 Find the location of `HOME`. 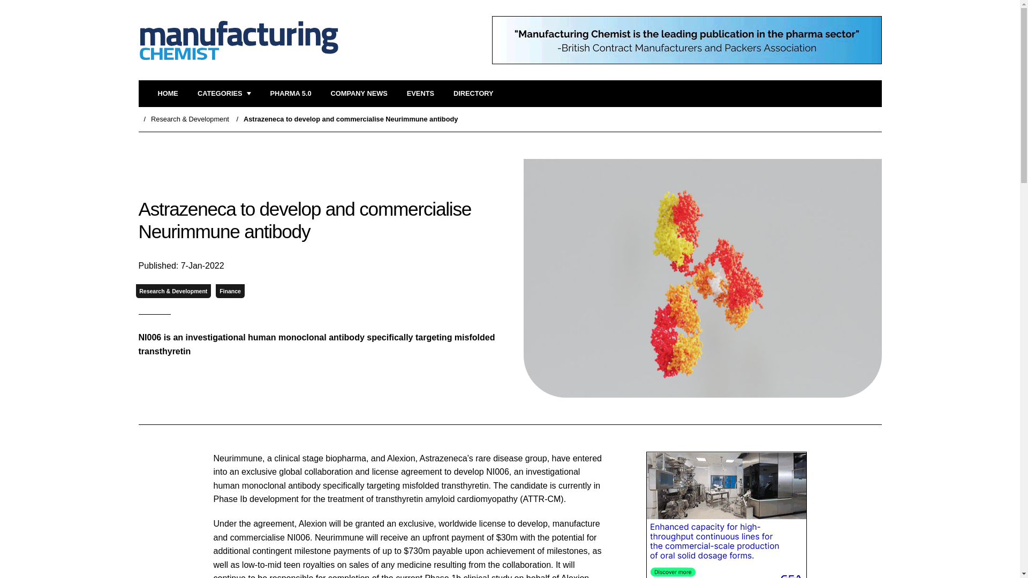

HOME is located at coordinates (167, 94).